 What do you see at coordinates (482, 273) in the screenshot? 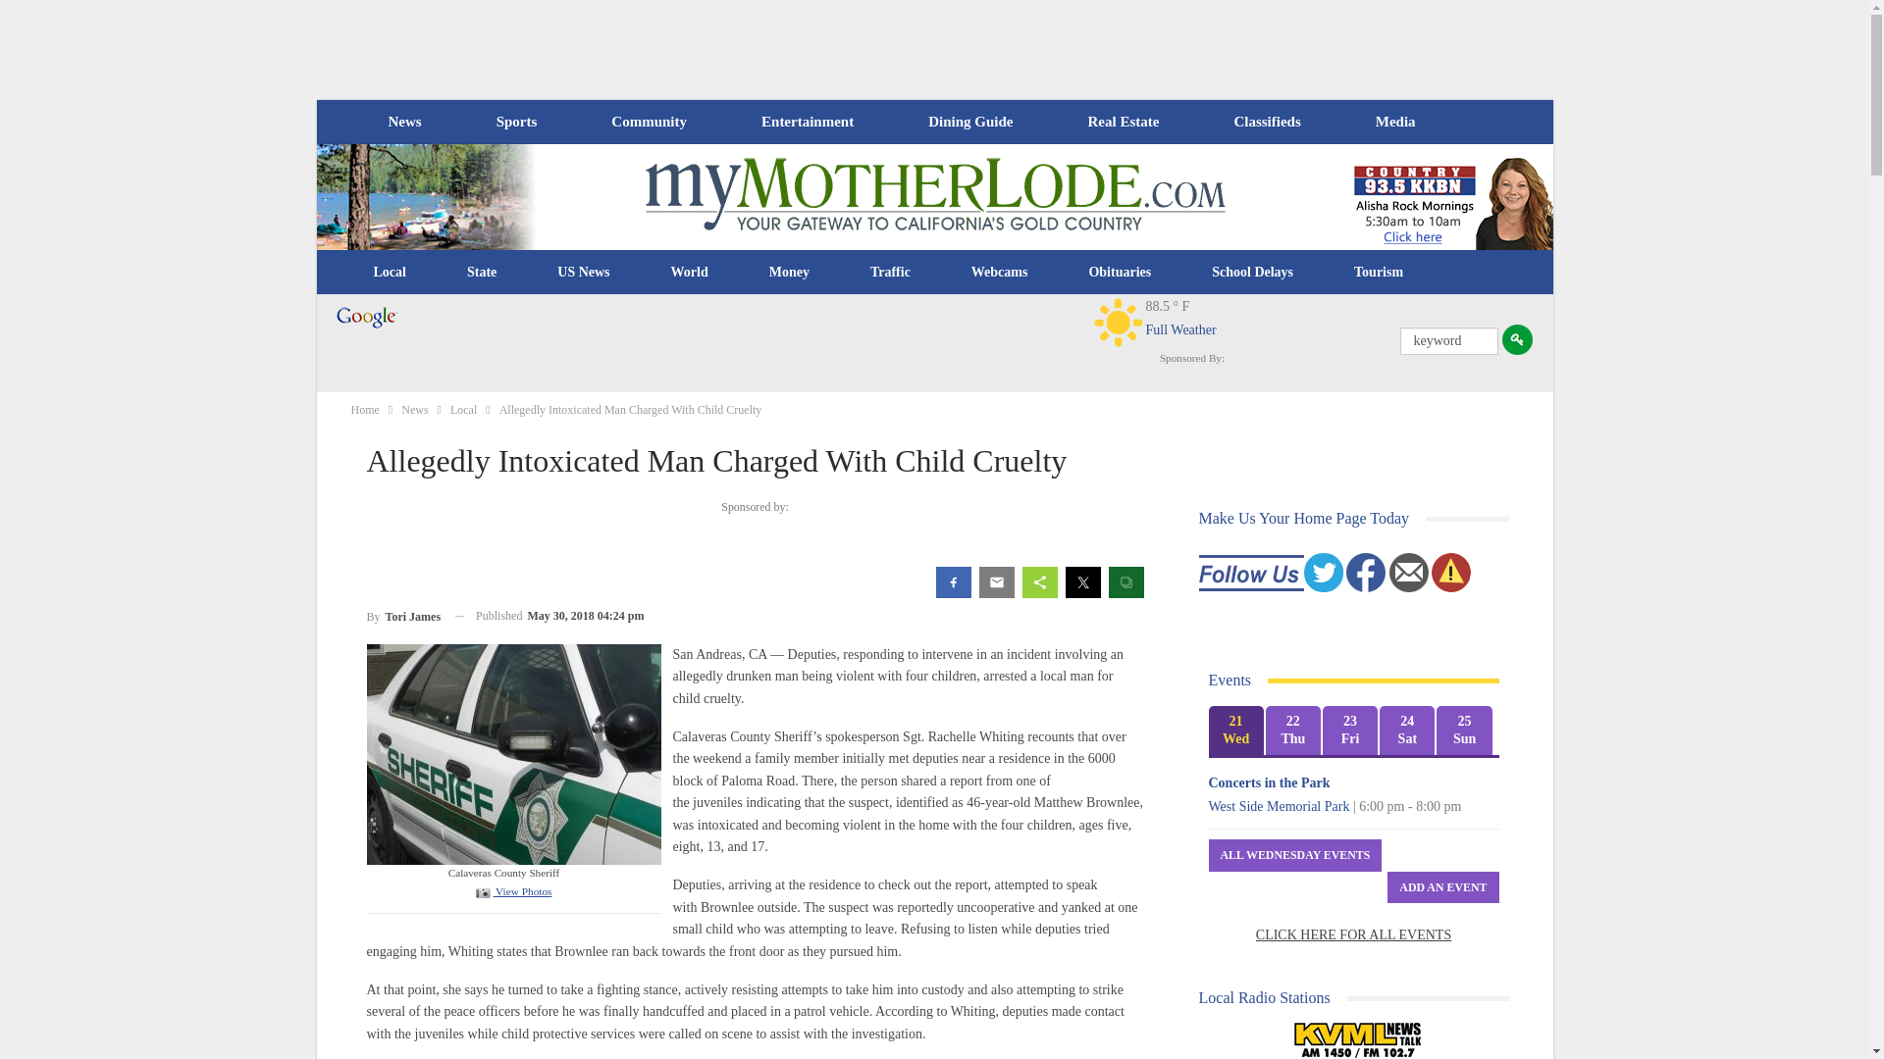
I see `State` at bounding box center [482, 273].